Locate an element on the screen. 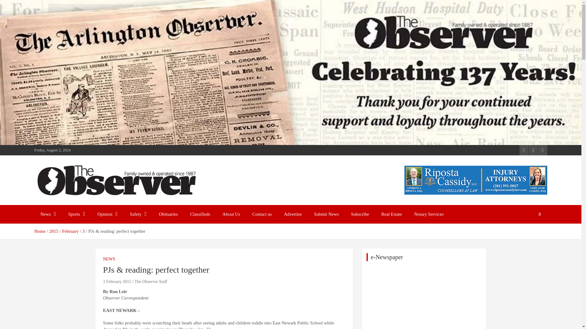 The height and width of the screenshot is (329, 586). Classifieds is located at coordinates (200, 214).